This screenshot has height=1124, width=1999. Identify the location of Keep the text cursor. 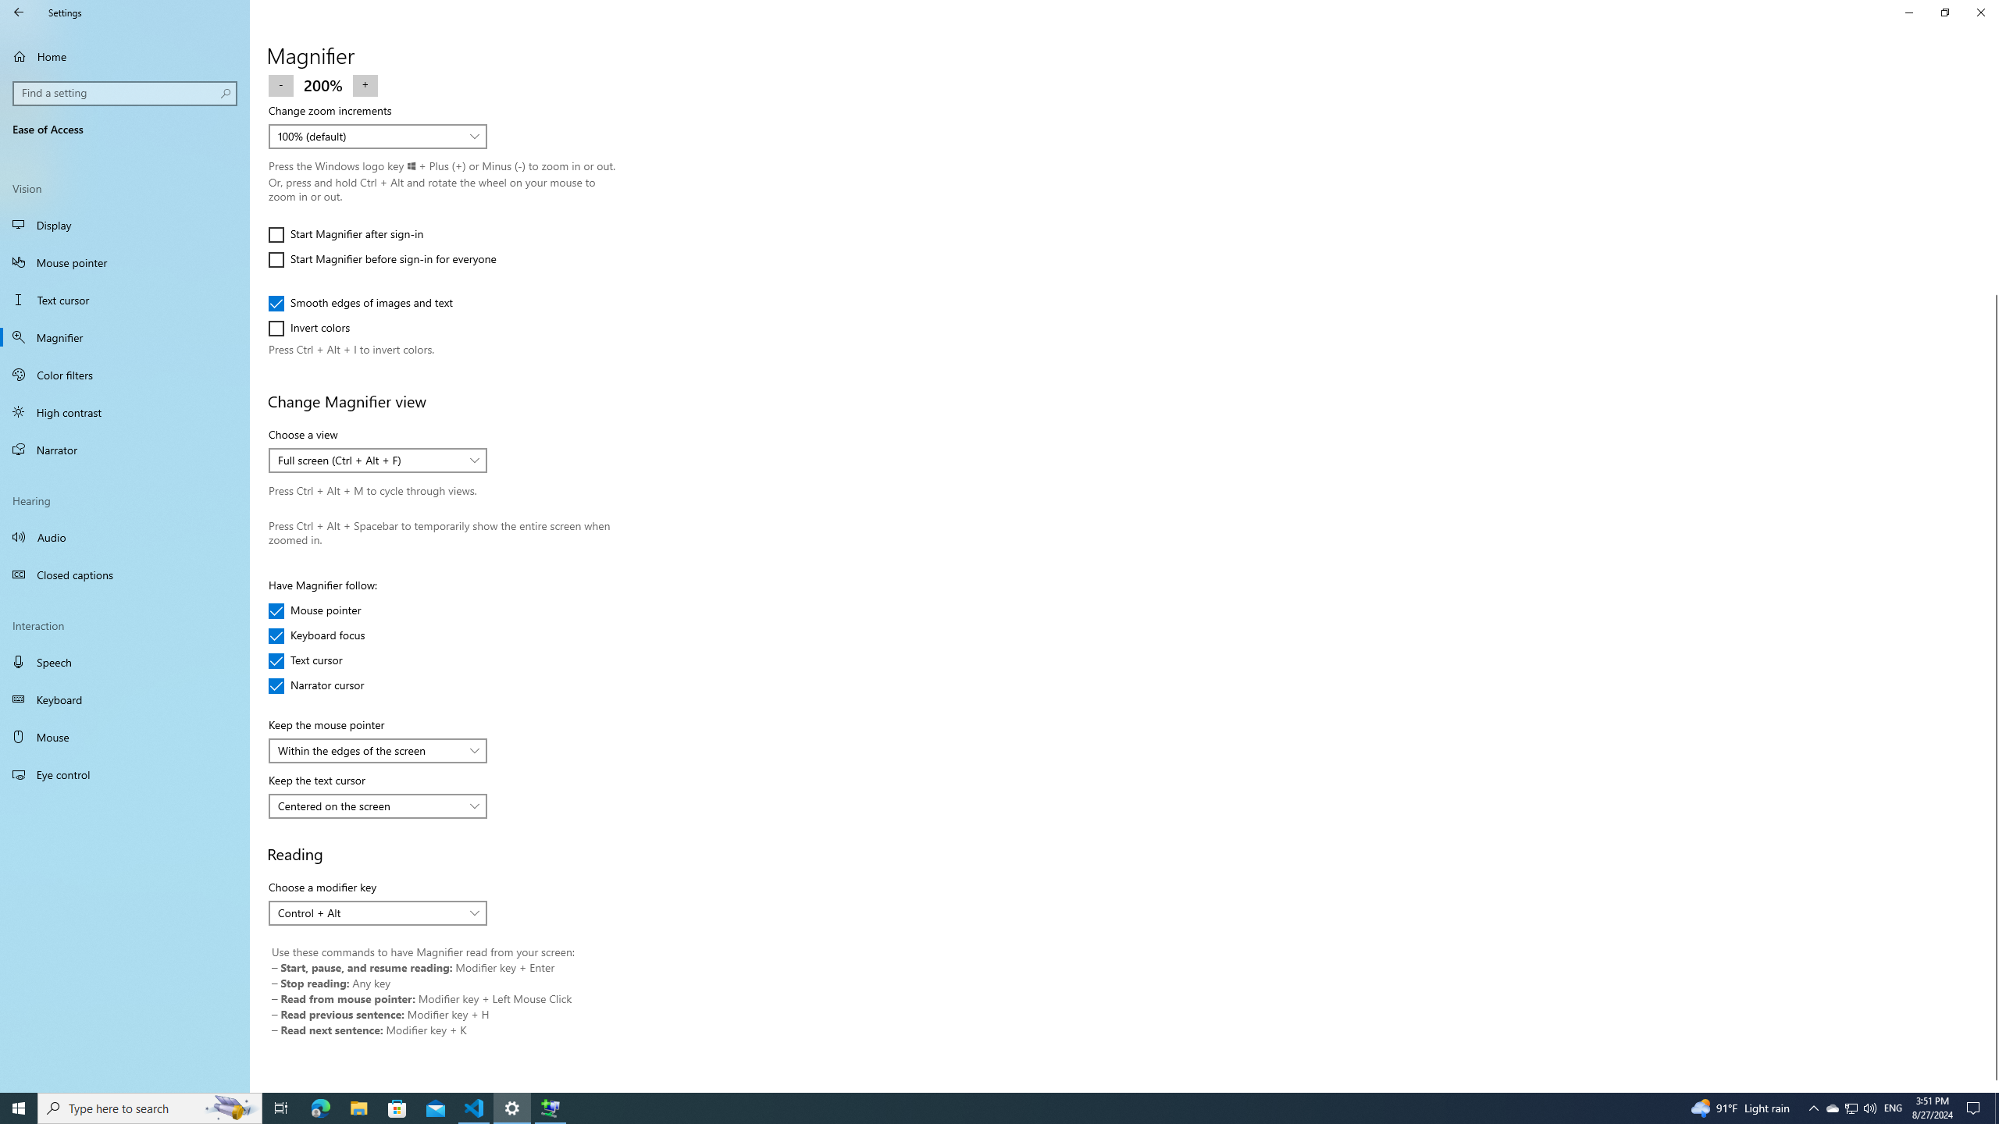
(378, 806).